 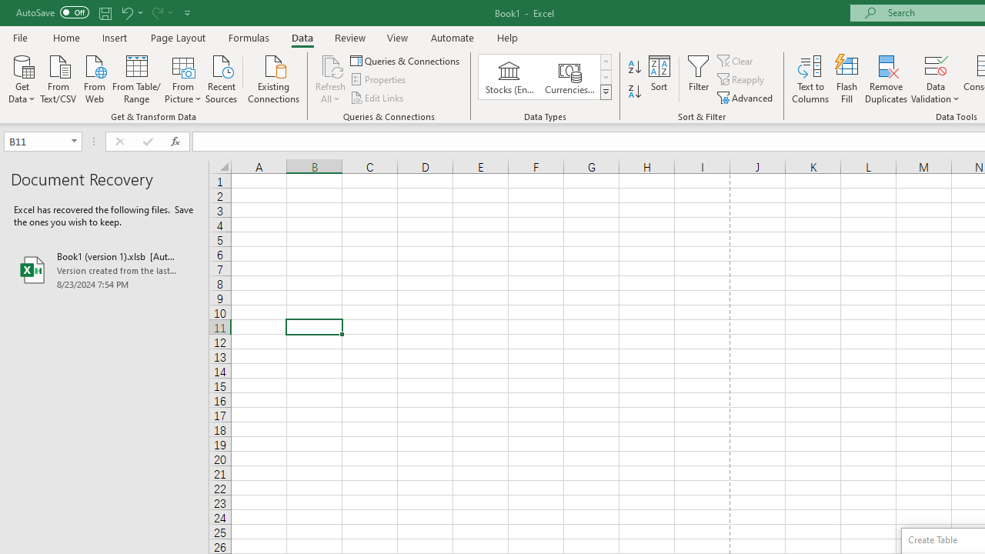 I want to click on From Picture, so click(x=183, y=78).